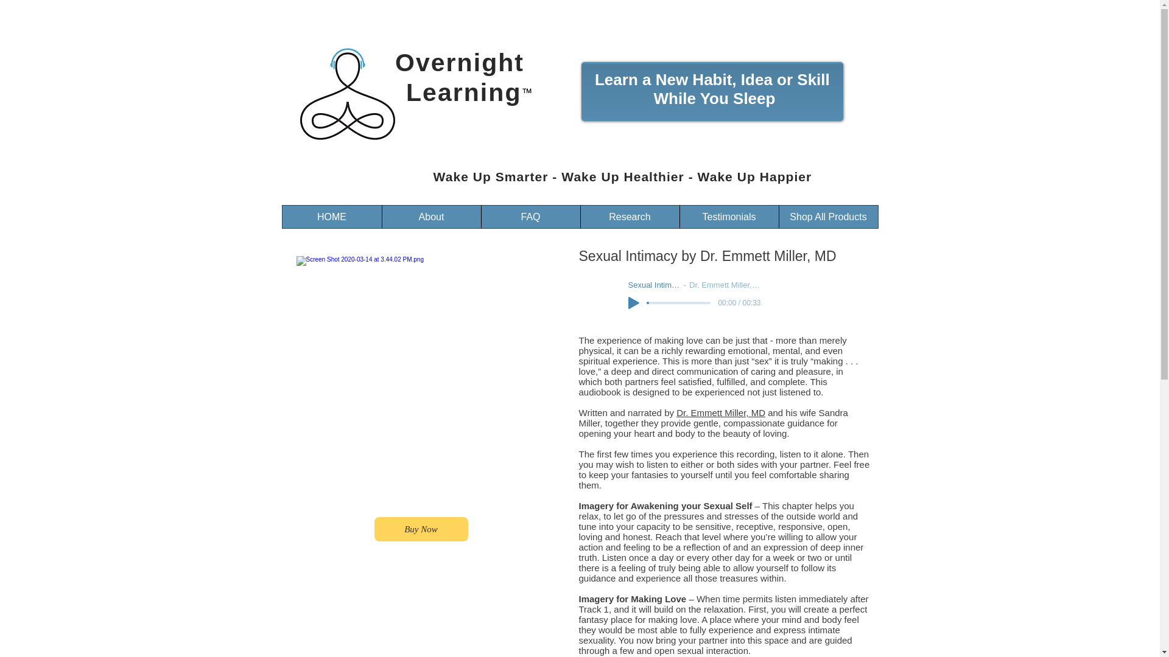 The height and width of the screenshot is (657, 1169). What do you see at coordinates (665, 79) in the screenshot?
I see `Learn a New Habit,` at bounding box center [665, 79].